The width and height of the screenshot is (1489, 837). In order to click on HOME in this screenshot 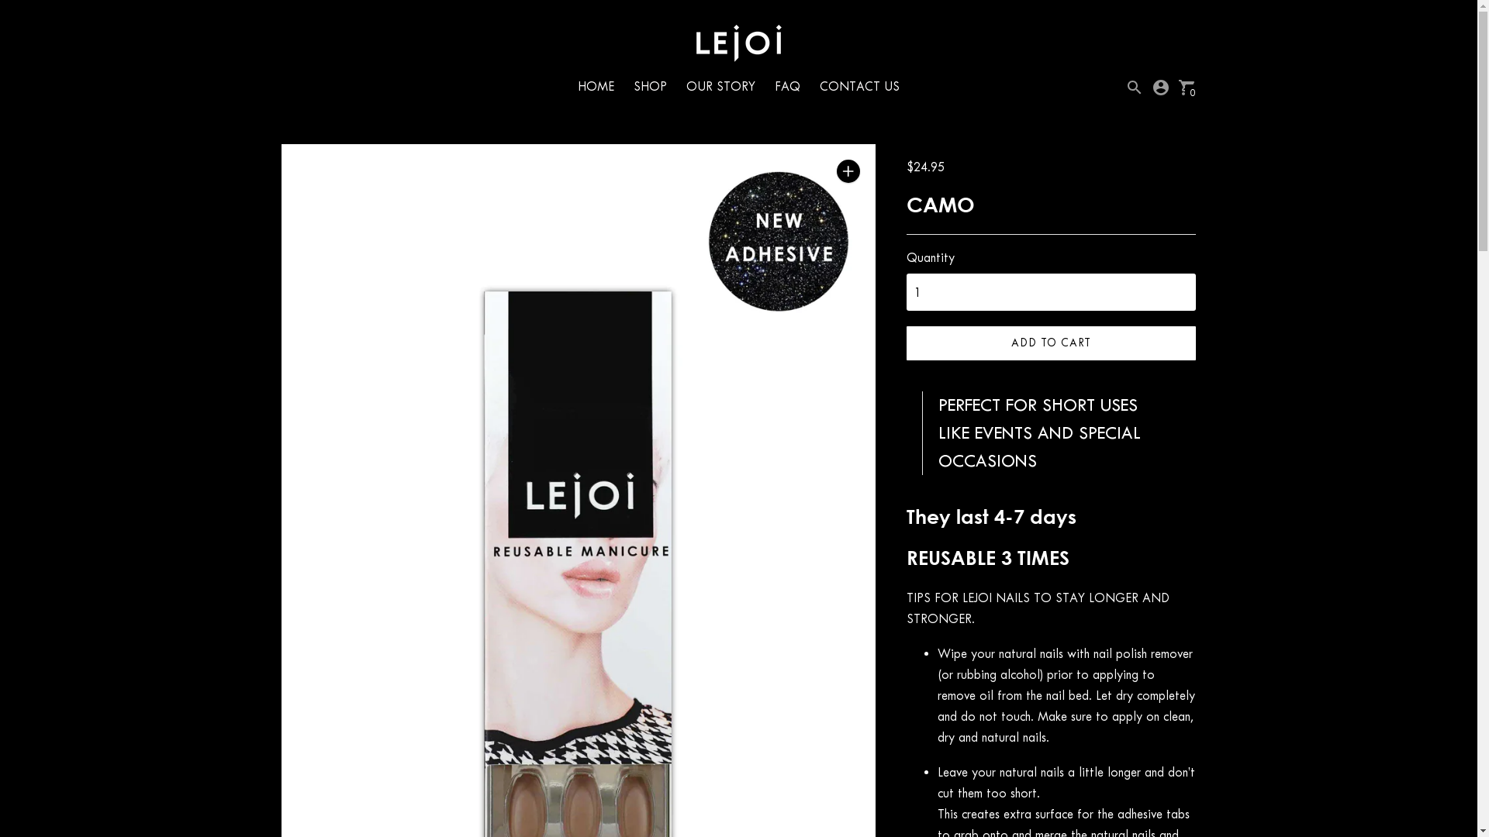, I will do `click(596, 87)`.